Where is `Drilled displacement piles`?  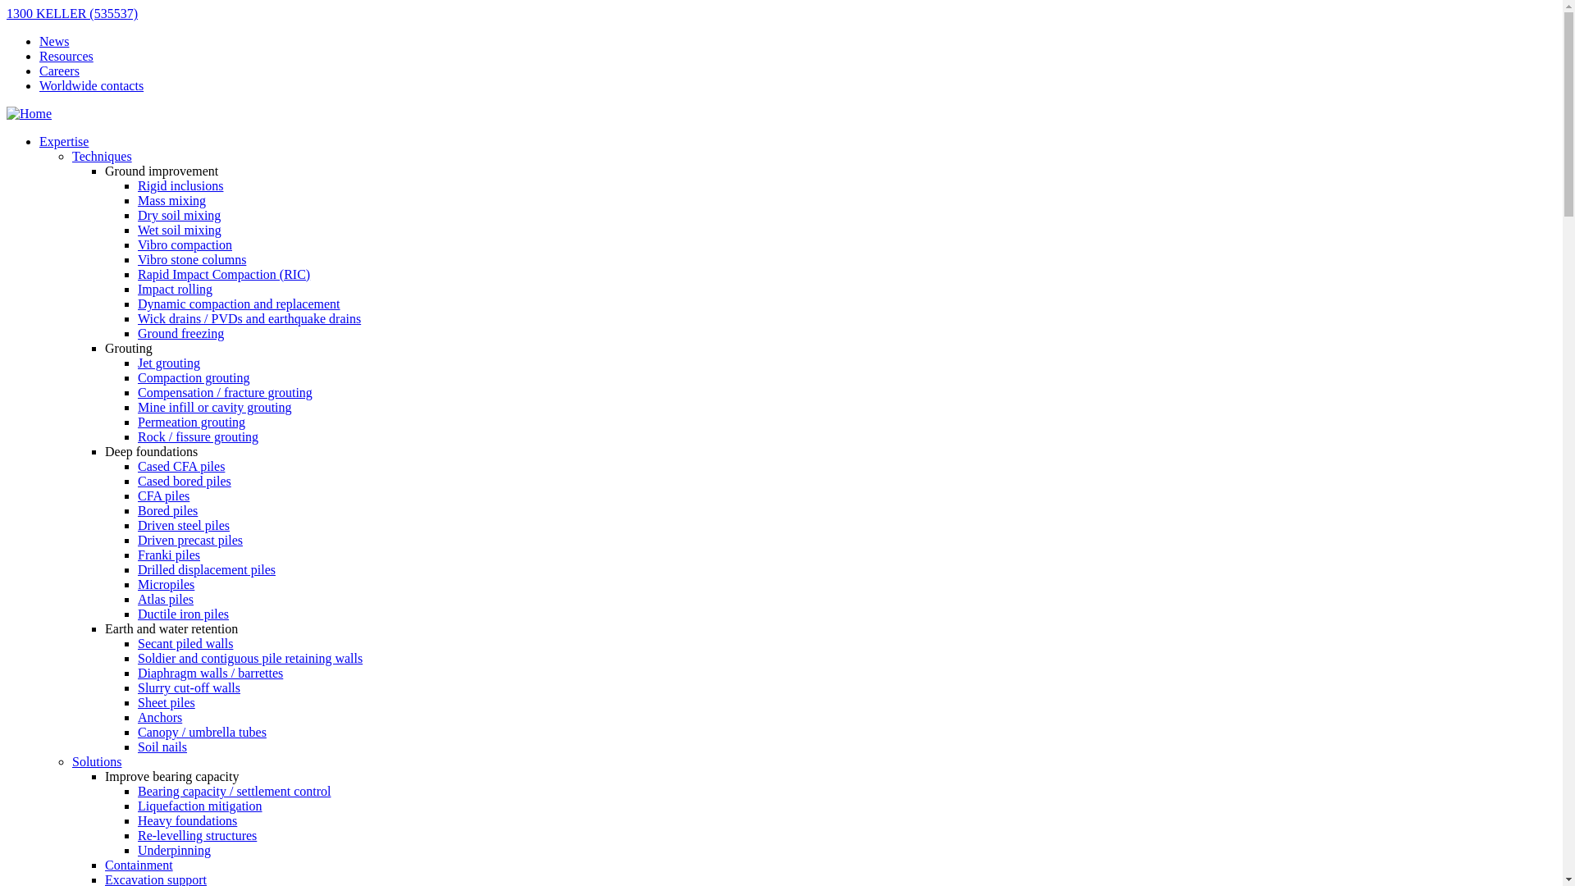
Drilled displacement piles is located at coordinates (207, 569).